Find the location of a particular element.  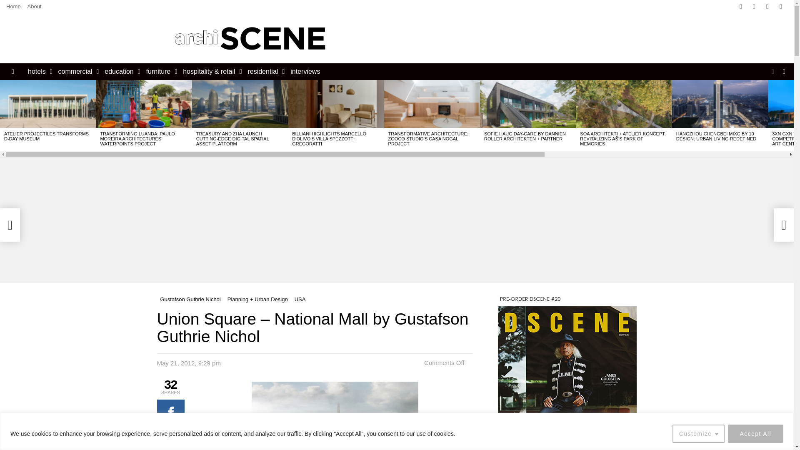

commercial is located at coordinates (77, 71).